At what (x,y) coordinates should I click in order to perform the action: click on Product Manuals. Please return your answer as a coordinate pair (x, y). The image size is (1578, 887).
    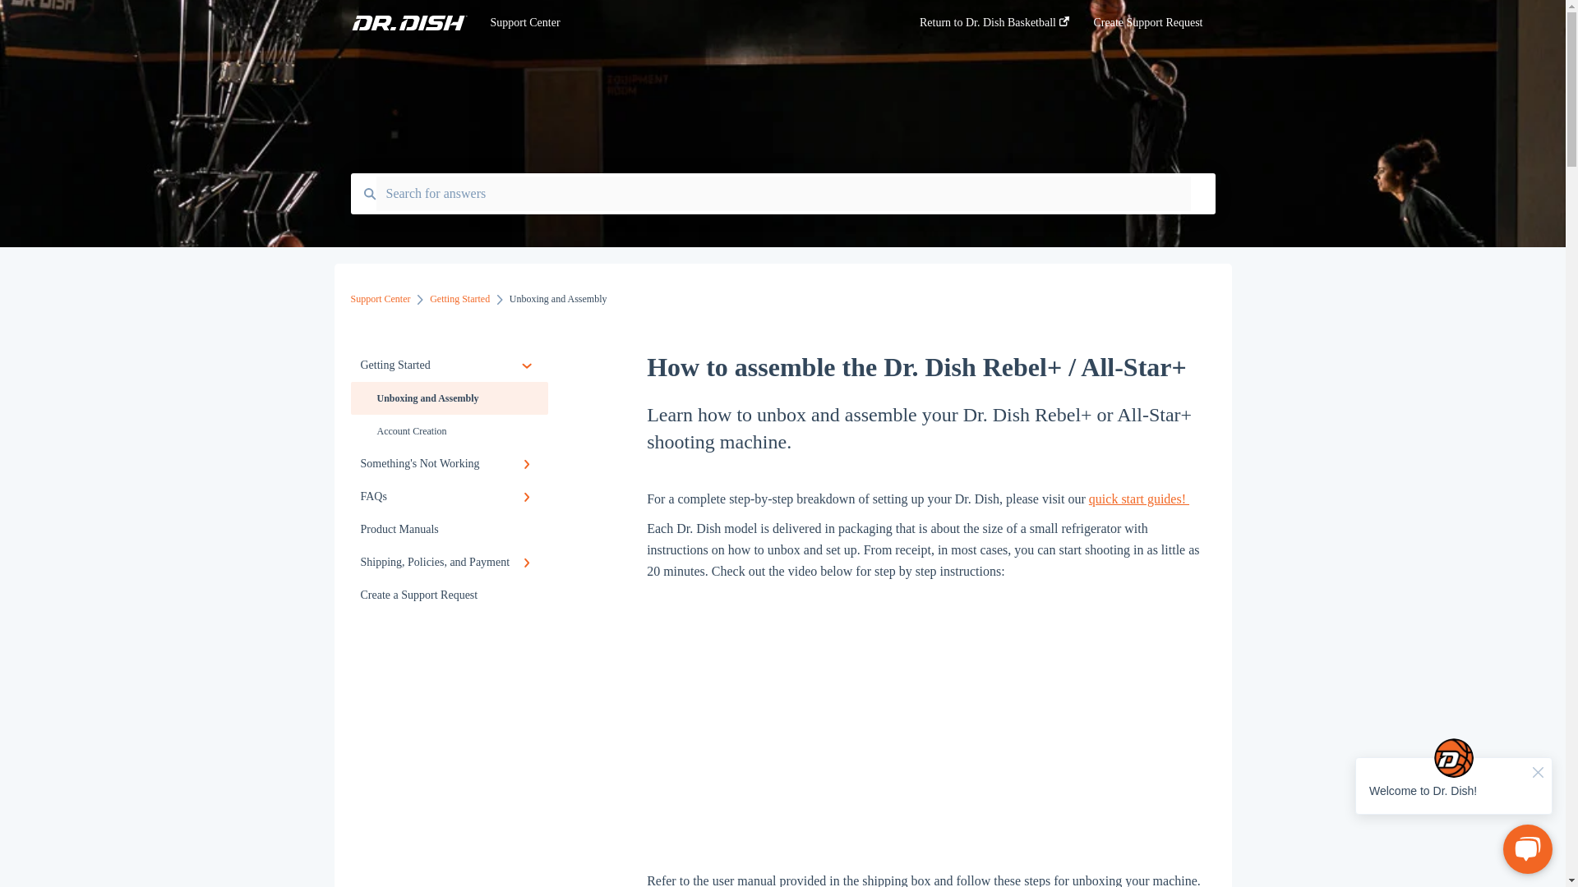
    Looking at the image, I should click on (449, 530).